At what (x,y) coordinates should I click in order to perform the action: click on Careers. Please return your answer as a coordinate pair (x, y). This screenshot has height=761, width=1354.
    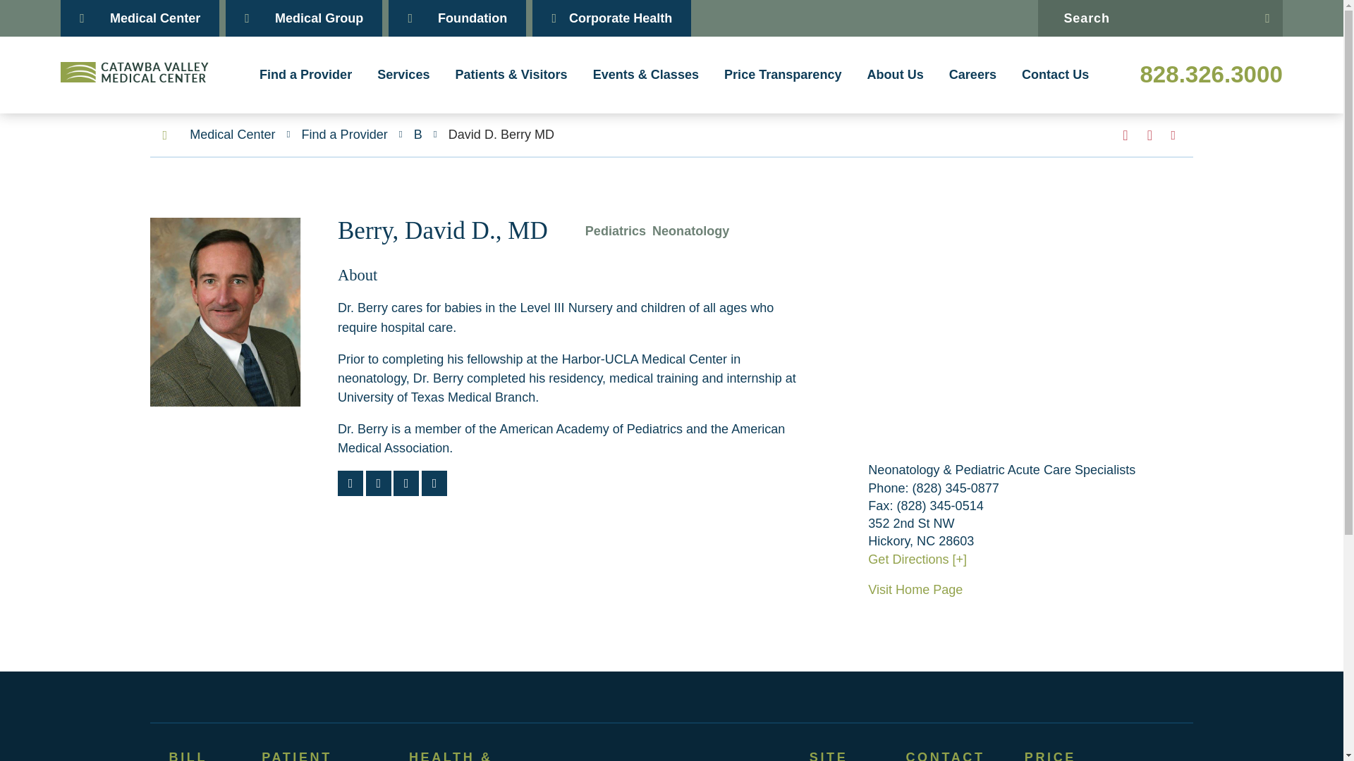
    Looking at the image, I should click on (972, 74).